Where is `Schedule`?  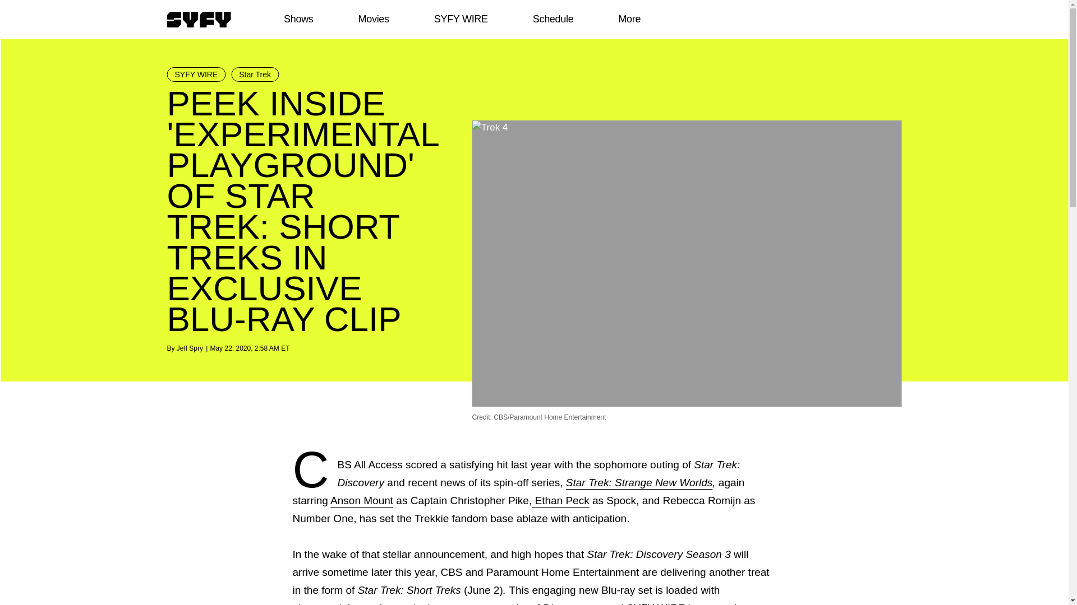
Schedule is located at coordinates (552, 19).